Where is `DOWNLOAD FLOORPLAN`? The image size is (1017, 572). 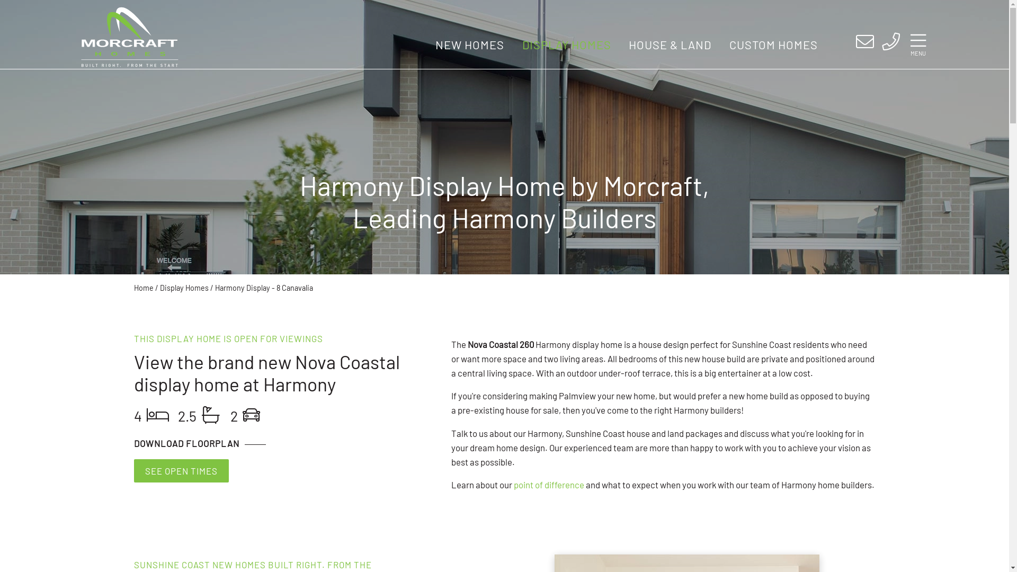
DOWNLOAD FLOORPLAN is located at coordinates (199, 443).